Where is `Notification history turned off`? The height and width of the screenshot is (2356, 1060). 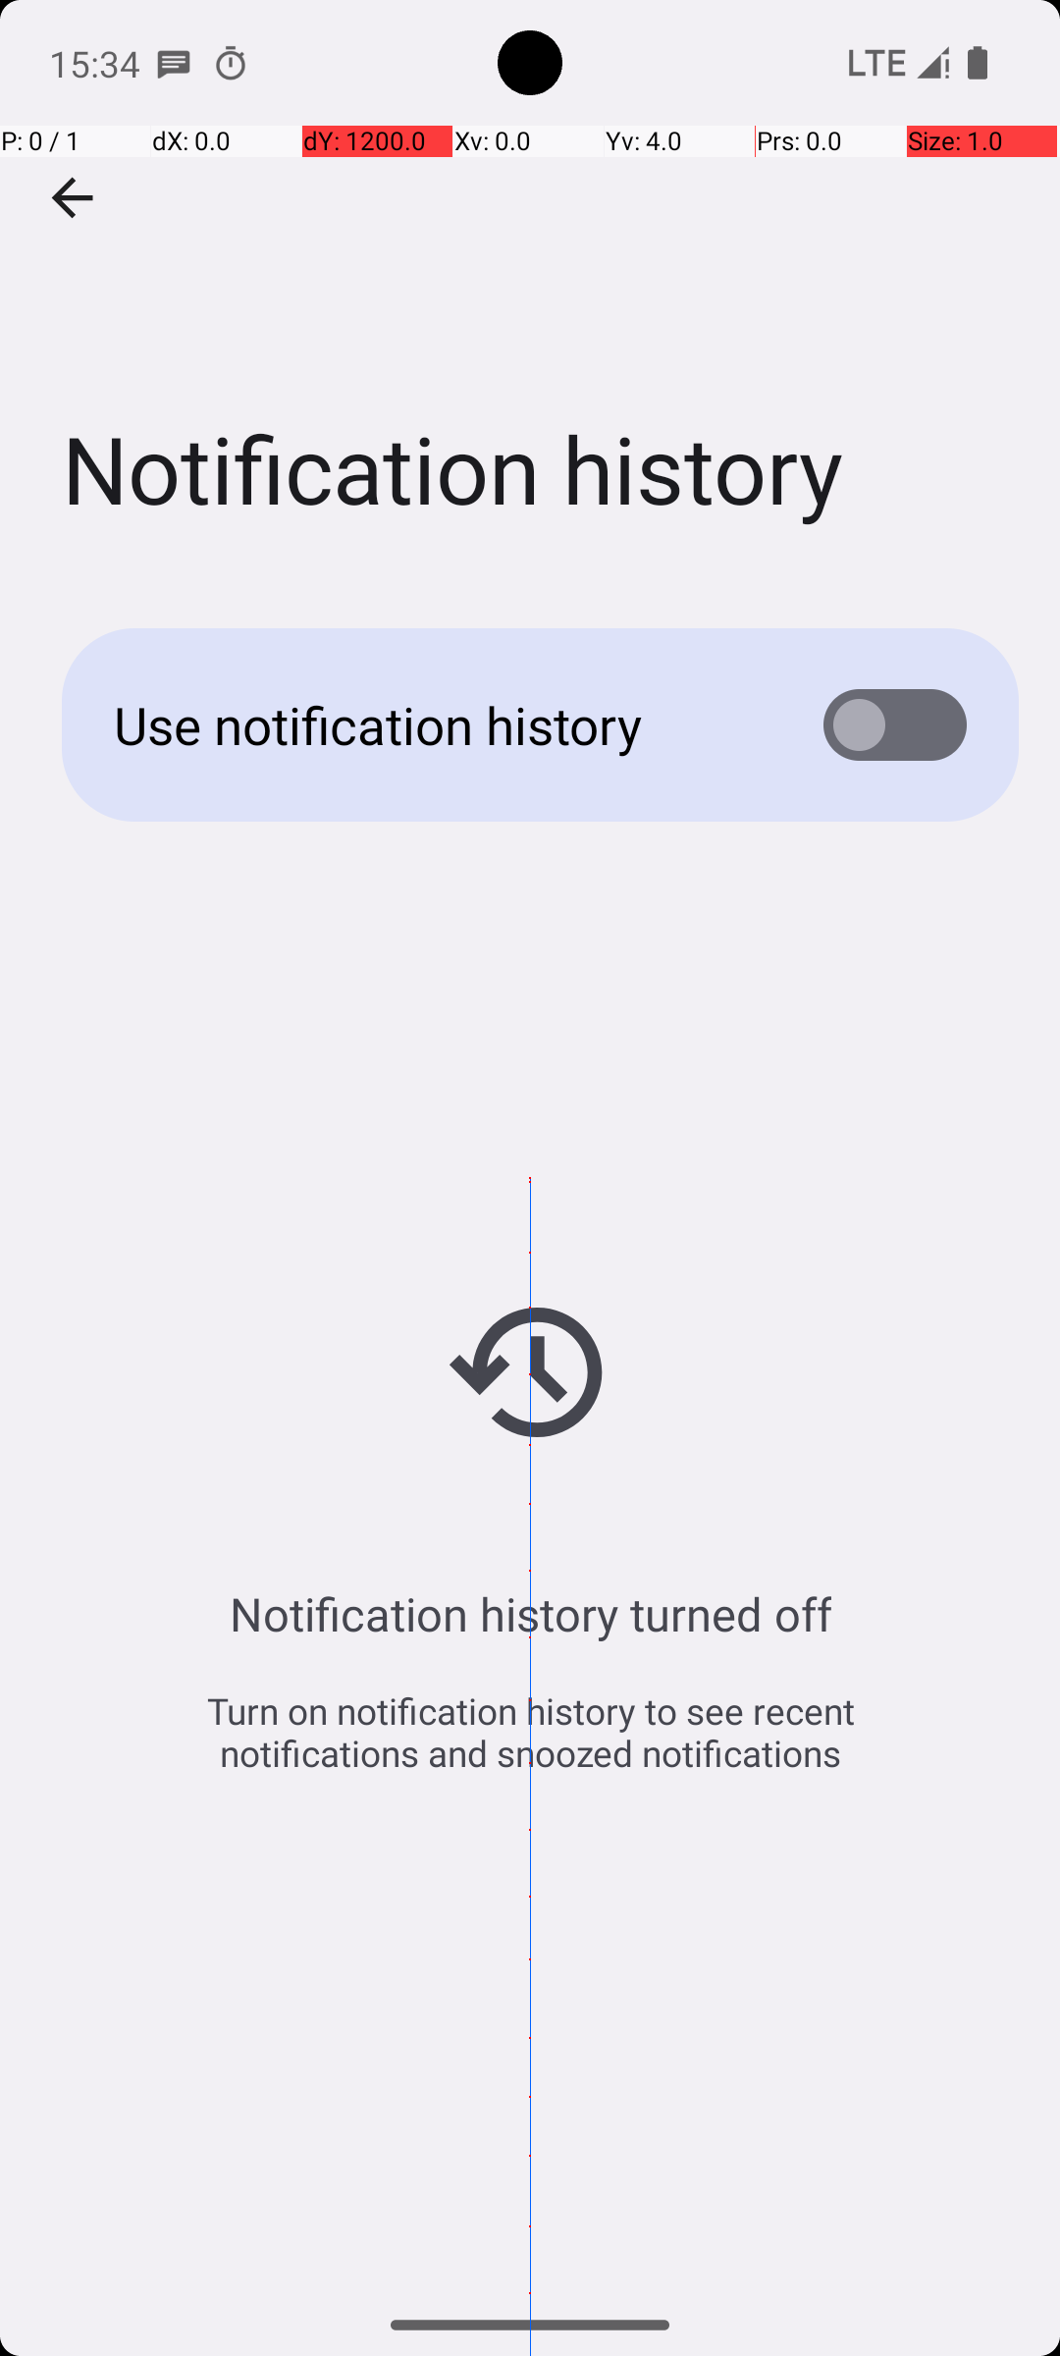
Notification history turned off is located at coordinates (530, 1614).